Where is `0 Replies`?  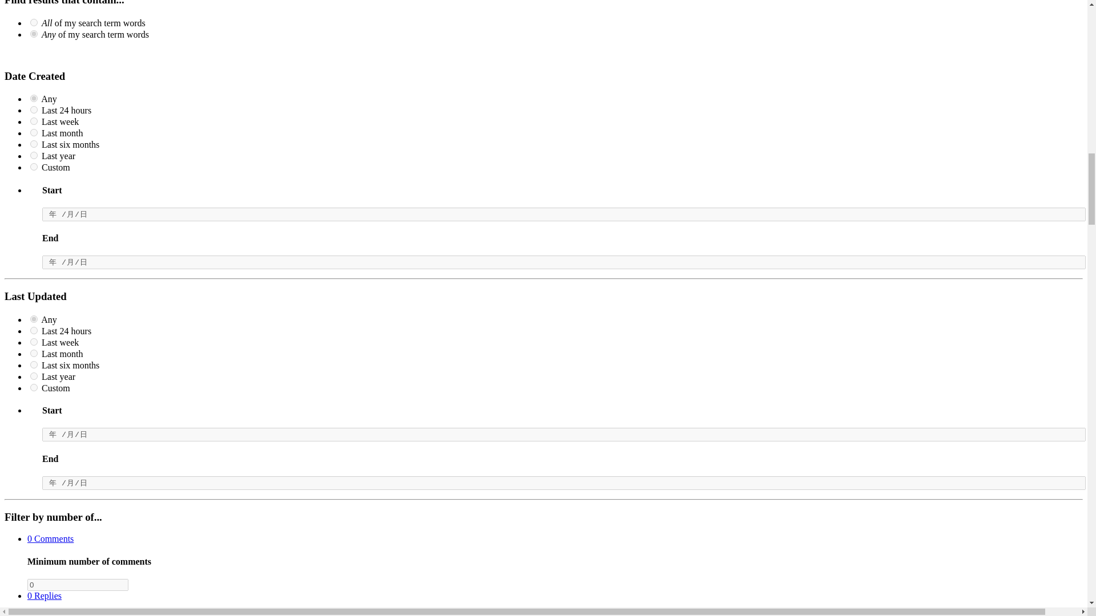 0 Replies is located at coordinates (45, 595).